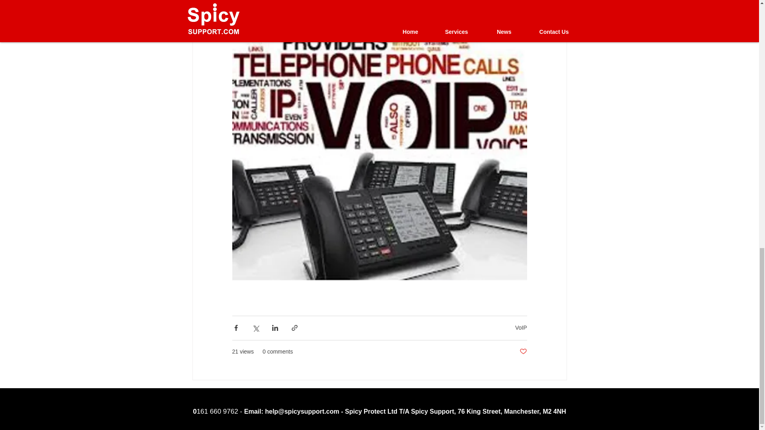 This screenshot has width=765, height=430. I want to click on Post not marked as liked, so click(523, 352).